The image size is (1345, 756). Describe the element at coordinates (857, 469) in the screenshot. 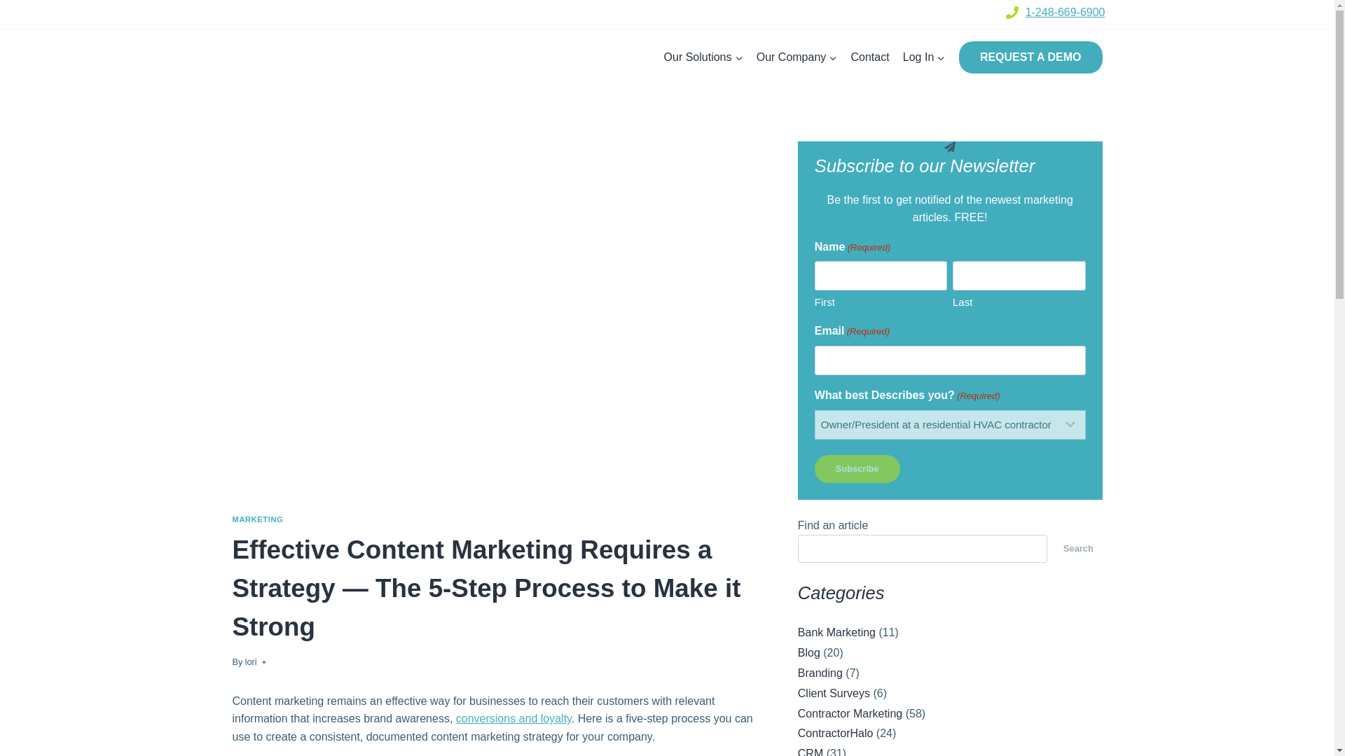

I see `Subscribe` at that location.